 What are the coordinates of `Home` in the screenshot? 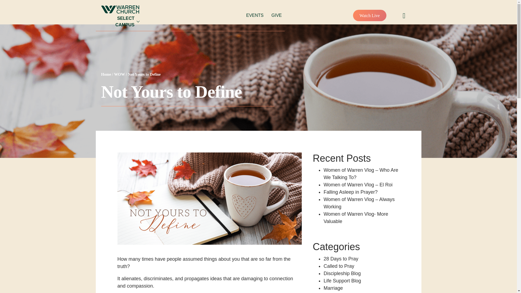 It's located at (106, 74).